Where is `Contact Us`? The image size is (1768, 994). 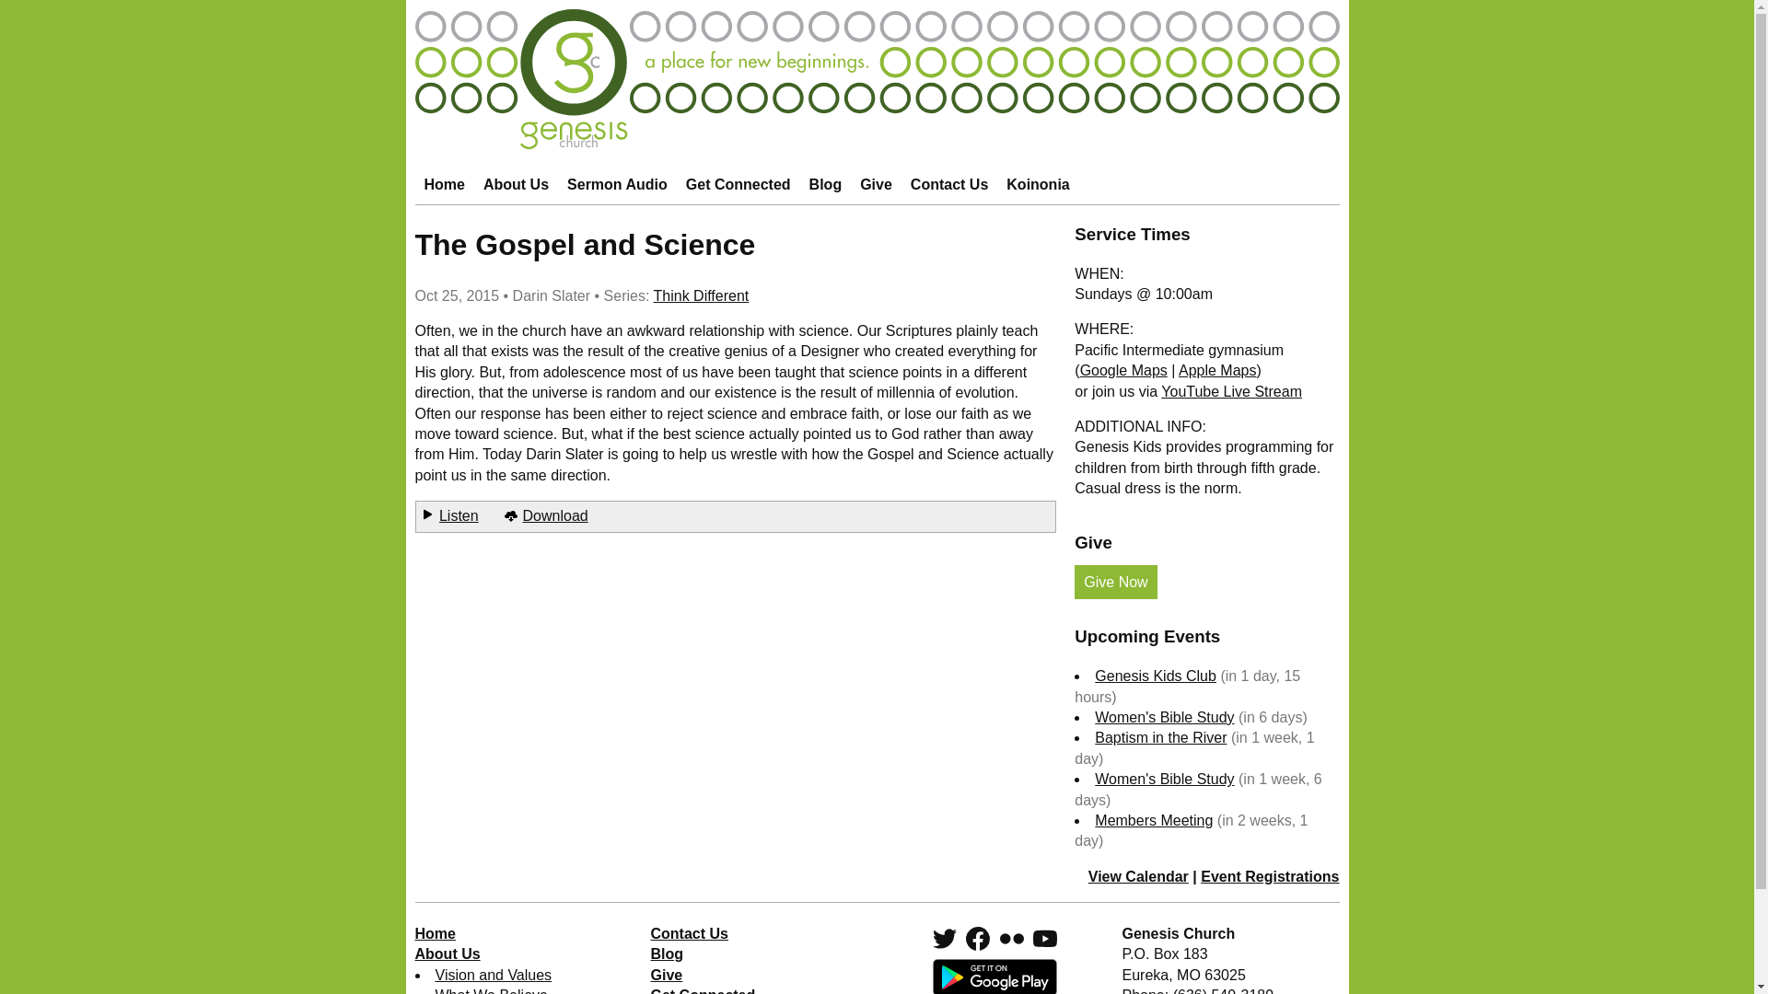
Contact Us is located at coordinates (948, 184).